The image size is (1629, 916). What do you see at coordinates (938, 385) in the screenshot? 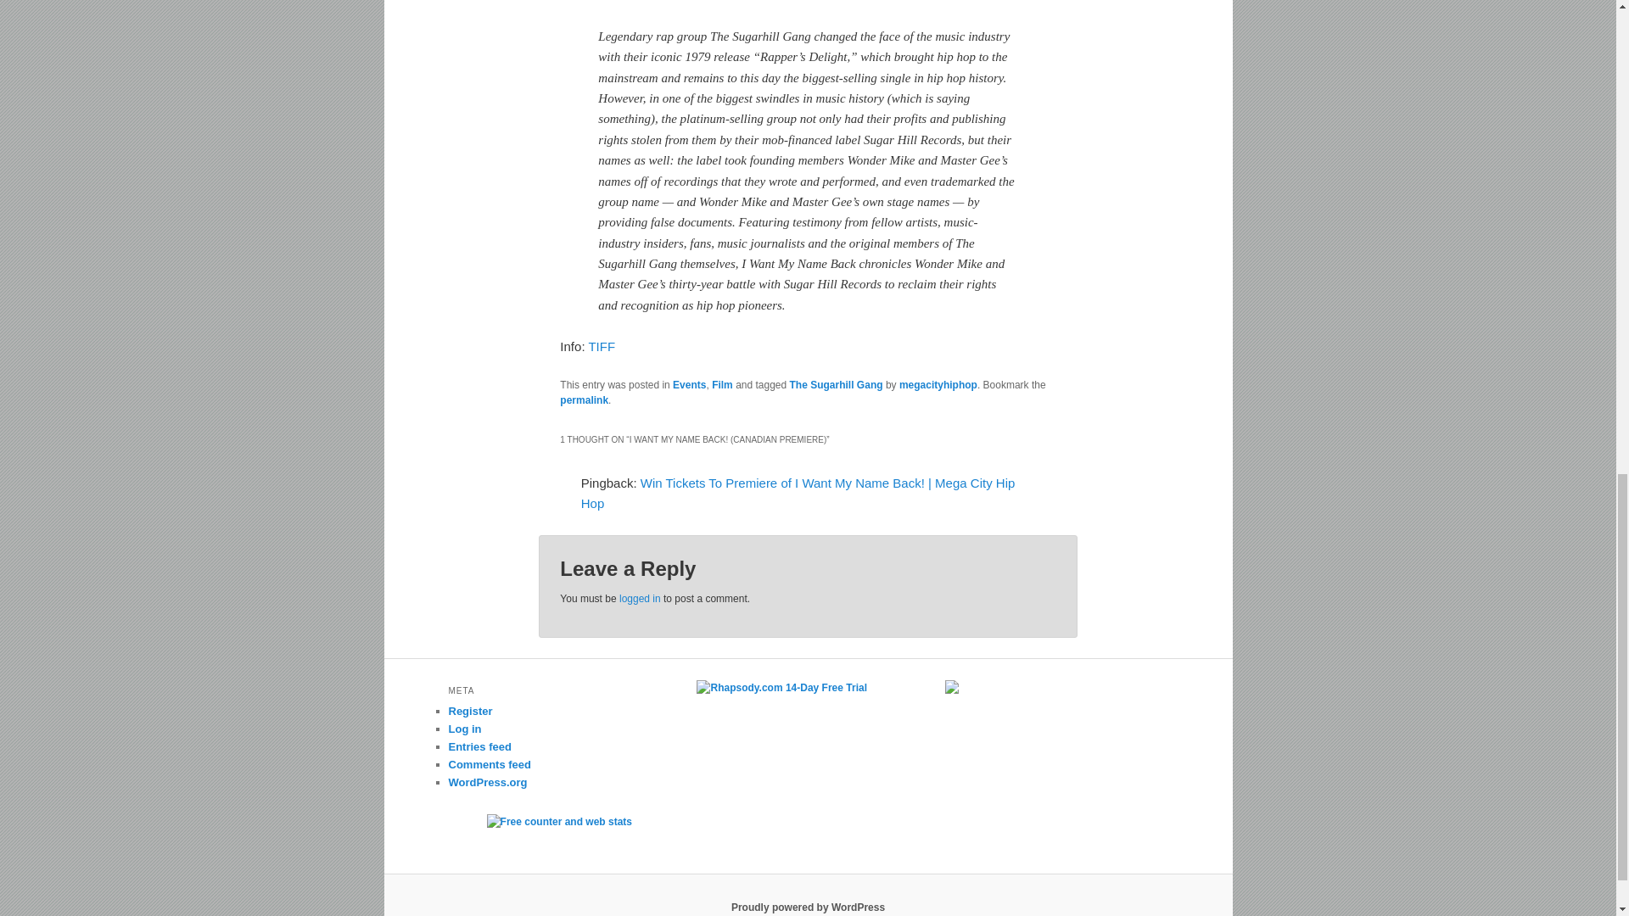
I see `megacityhiphop` at bounding box center [938, 385].